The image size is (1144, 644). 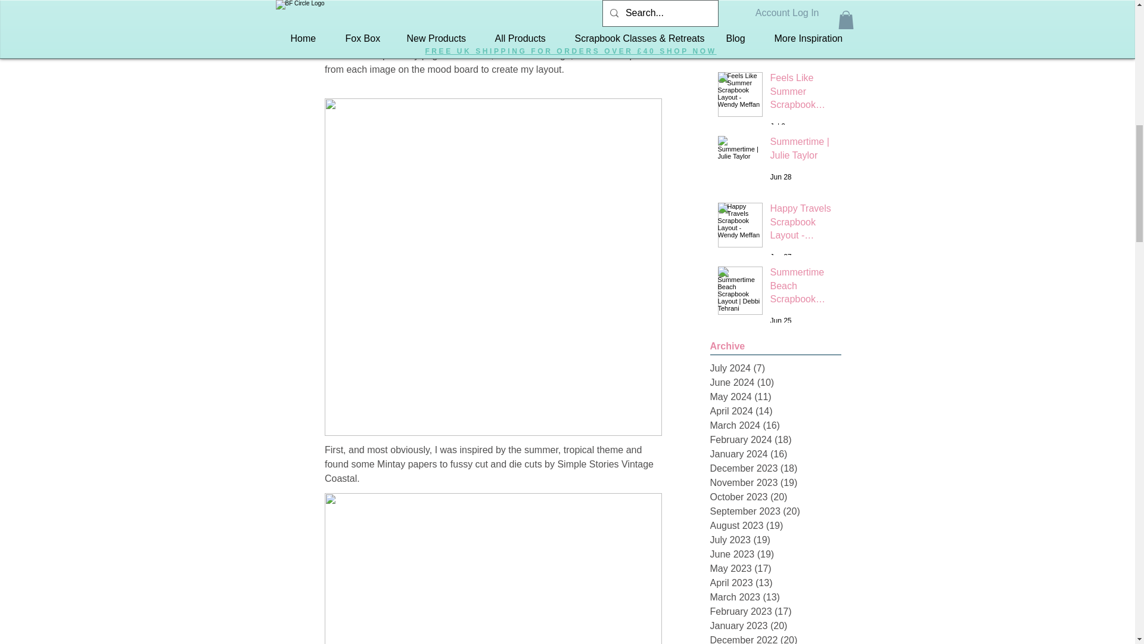 What do you see at coordinates (781, 321) in the screenshot?
I see `Jun 25` at bounding box center [781, 321].